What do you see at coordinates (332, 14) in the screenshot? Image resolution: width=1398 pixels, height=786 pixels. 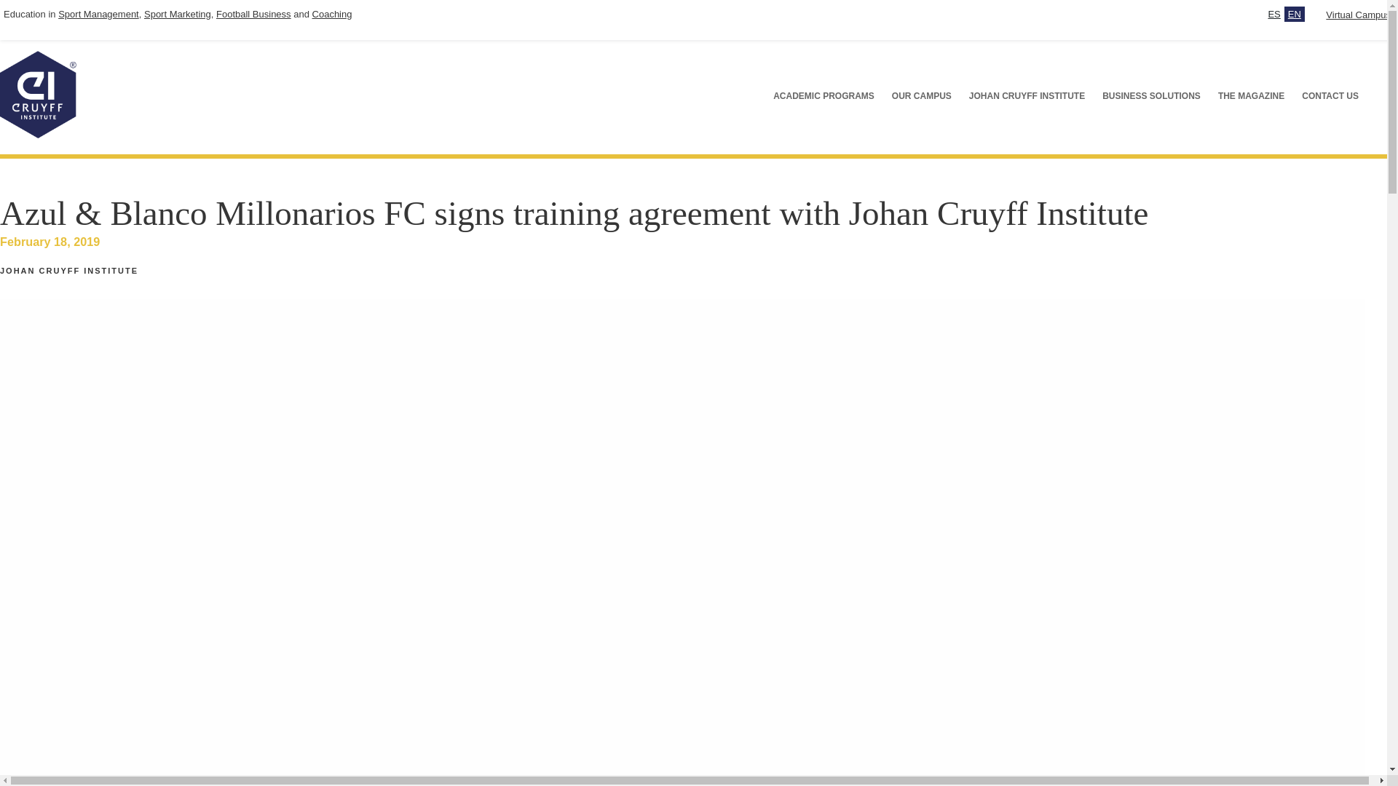 I see `Coaching` at bounding box center [332, 14].